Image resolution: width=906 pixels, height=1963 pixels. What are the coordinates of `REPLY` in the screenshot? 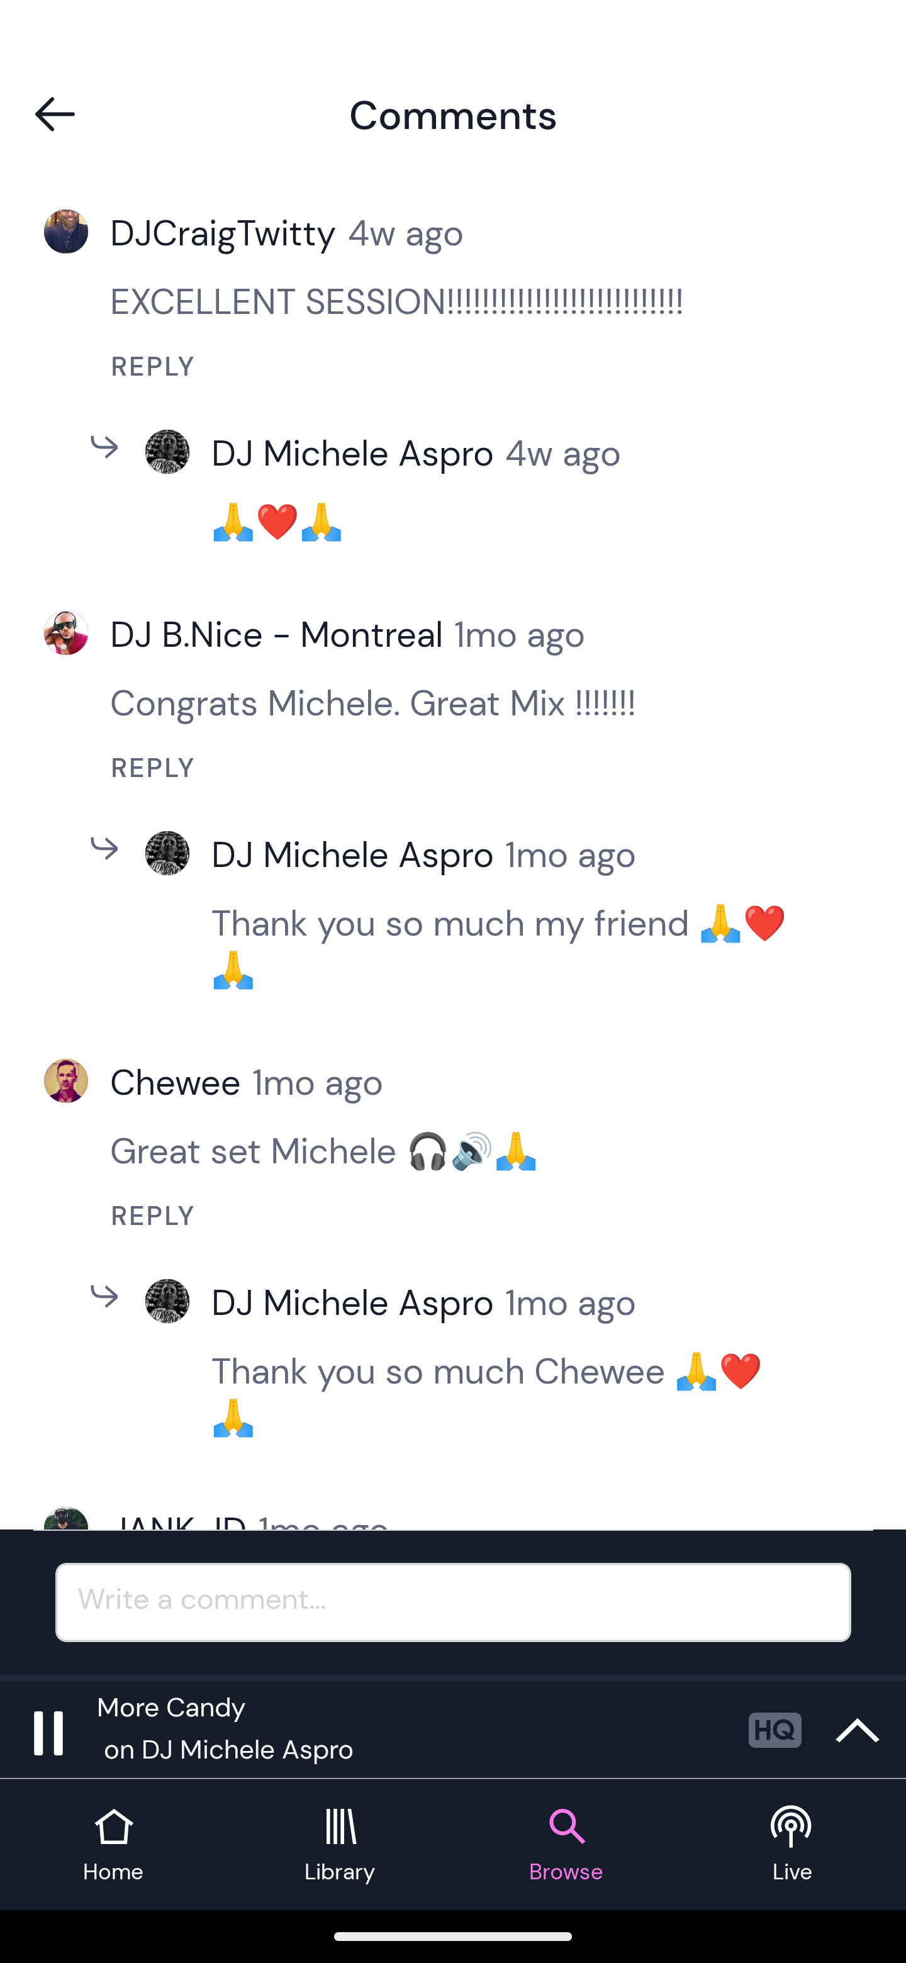 It's located at (474, 1215).